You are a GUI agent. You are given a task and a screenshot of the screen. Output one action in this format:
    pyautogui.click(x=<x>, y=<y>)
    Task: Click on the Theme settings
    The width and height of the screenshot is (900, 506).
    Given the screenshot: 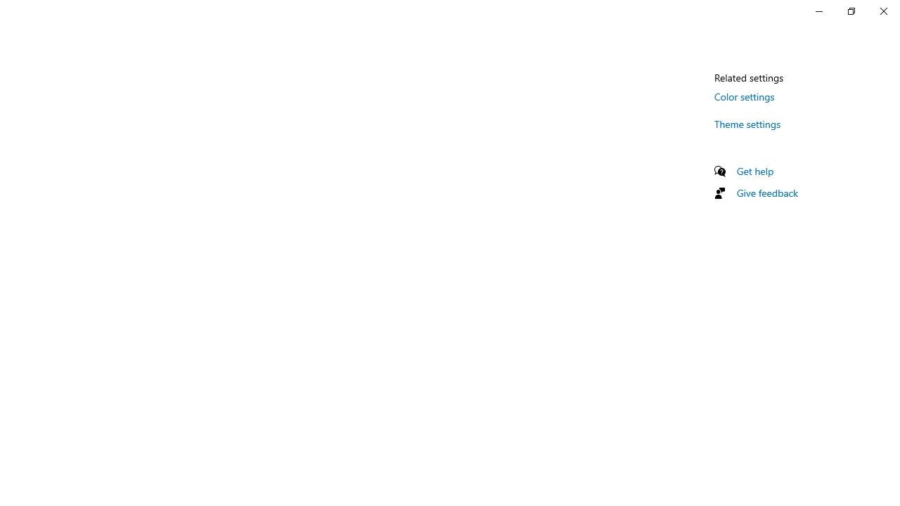 What is the action you would take?
    pyautogui.click(x=748, y=124)
    